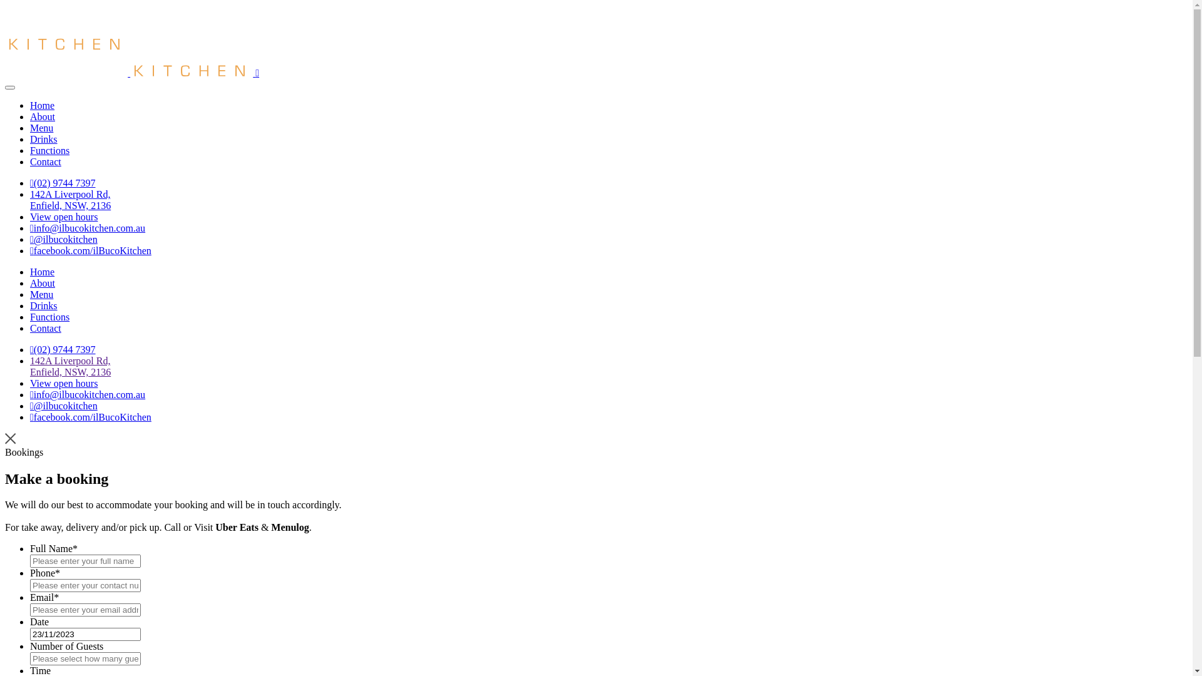 This screenshot has width=1202, height=676. I want to click on View open hours, so click(64, 383).